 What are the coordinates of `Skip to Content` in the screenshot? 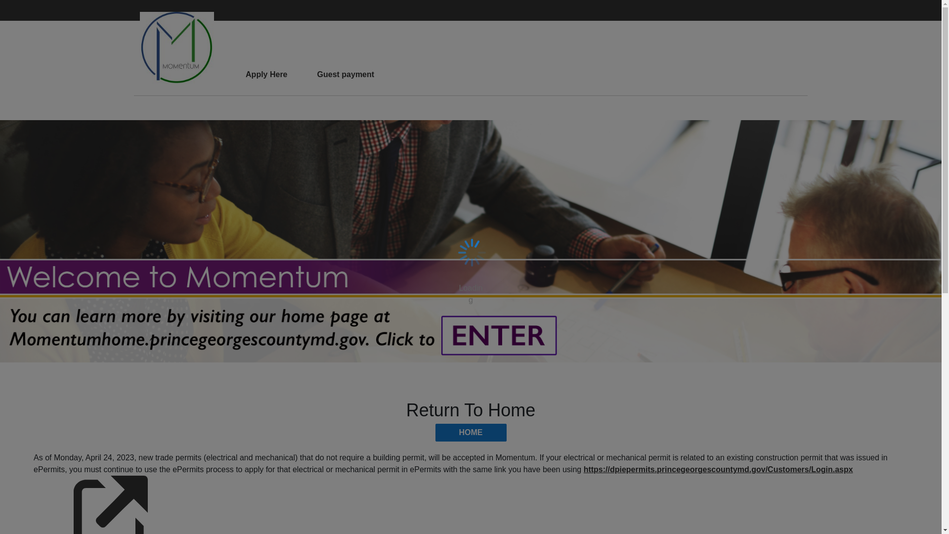 It's located at (47, 9).